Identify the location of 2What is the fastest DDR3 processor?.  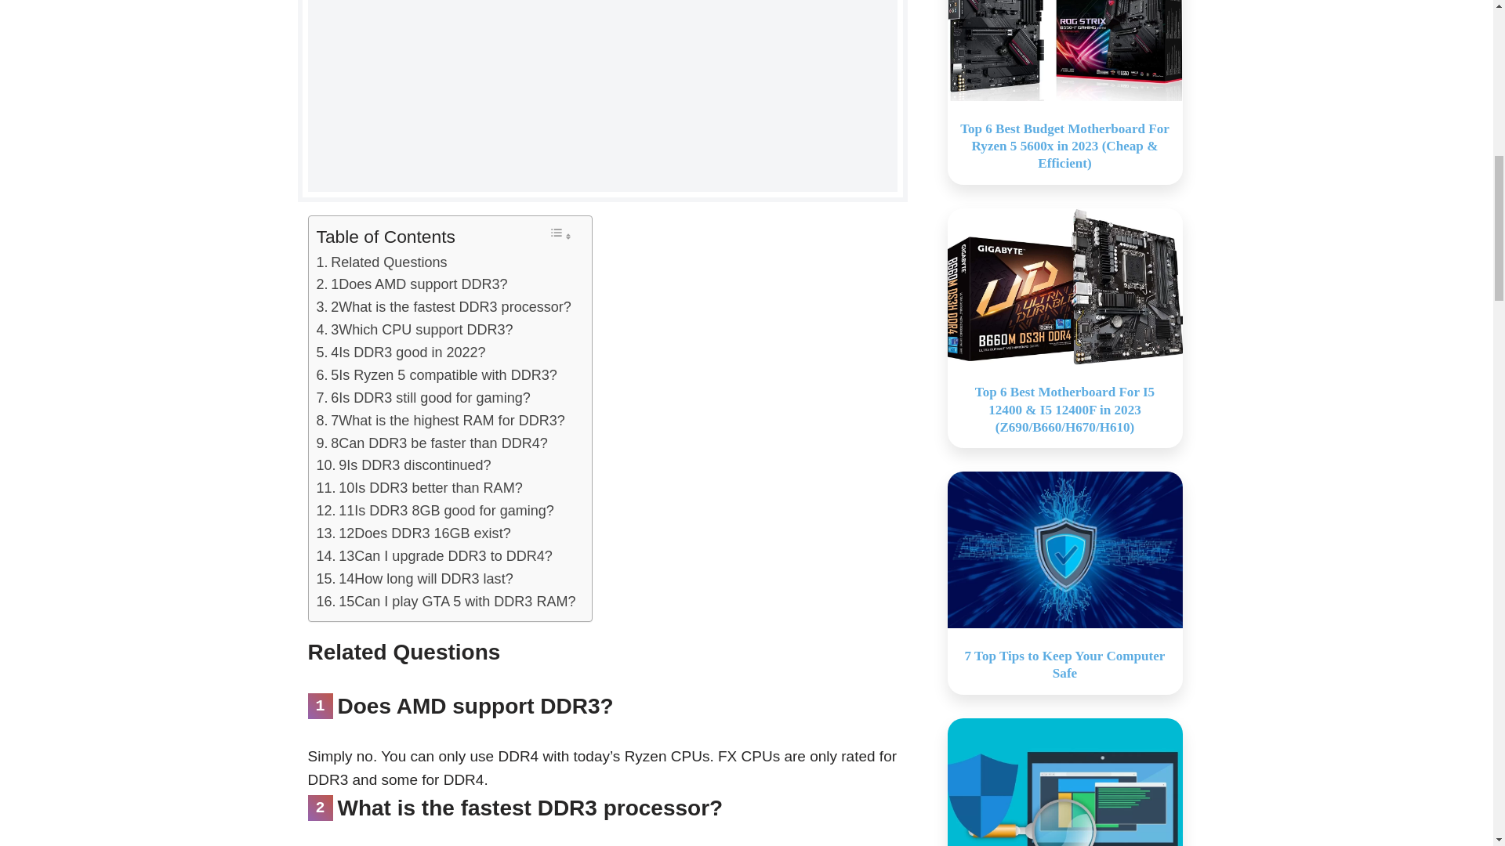
(444, 307).